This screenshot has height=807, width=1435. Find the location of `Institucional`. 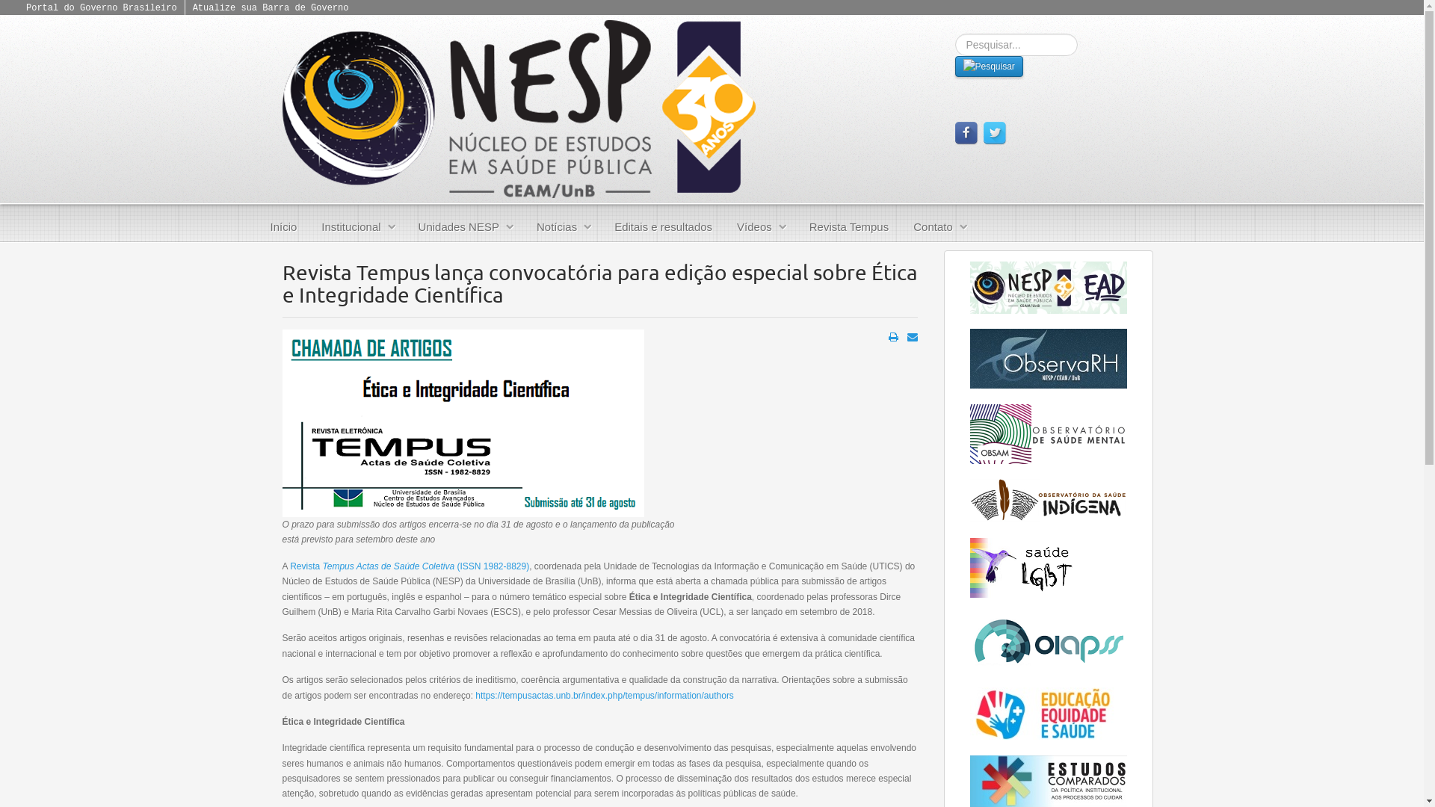

Institucional is located at coordinates (357, 227).